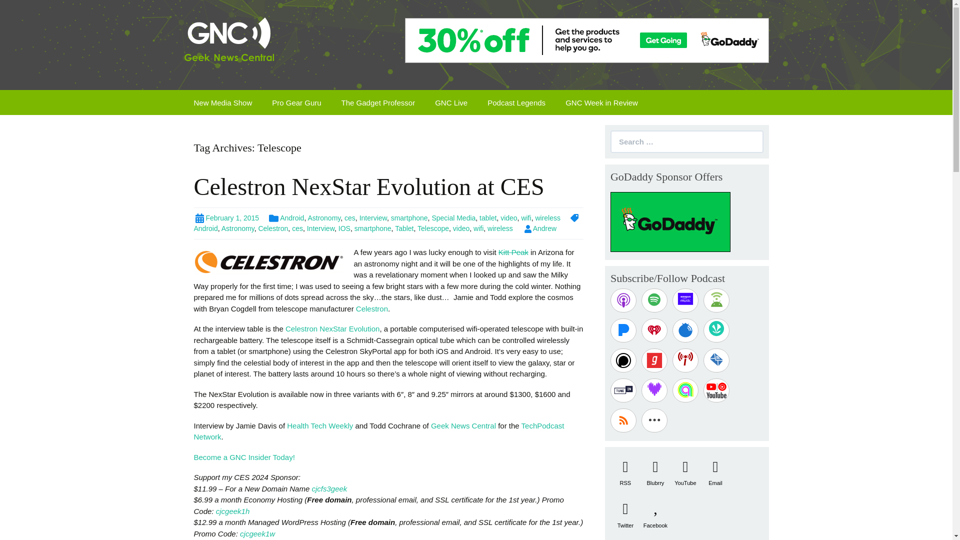 This screenshot has height=540, width=960. Describe the element at coordinates (378, 102) in the screenshot. I see `The Gadget Professor` at that location.